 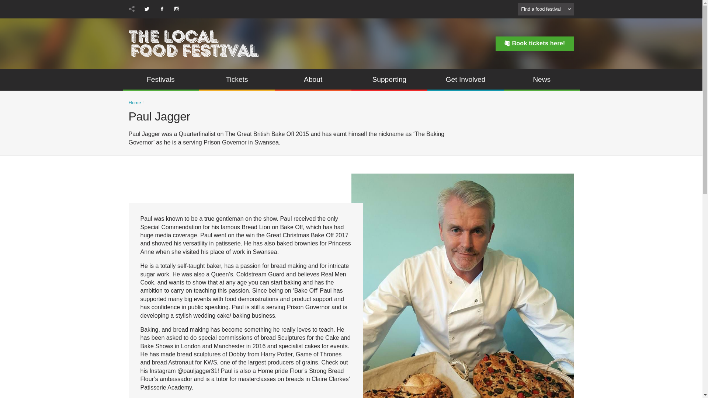 What do you see at coordinates (535, 43) in the screenshot?
I see `Book tickets here!` at bounding box center [535, 43].